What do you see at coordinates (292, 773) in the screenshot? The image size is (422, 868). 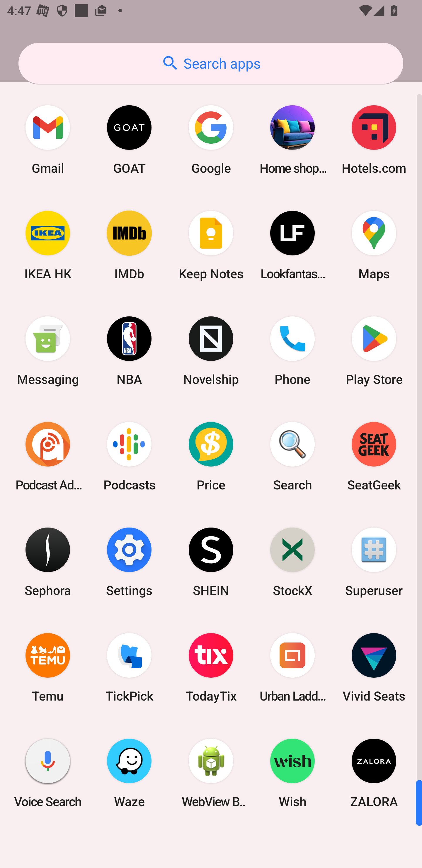 I see `Wish` at bounding box center [292, 773].